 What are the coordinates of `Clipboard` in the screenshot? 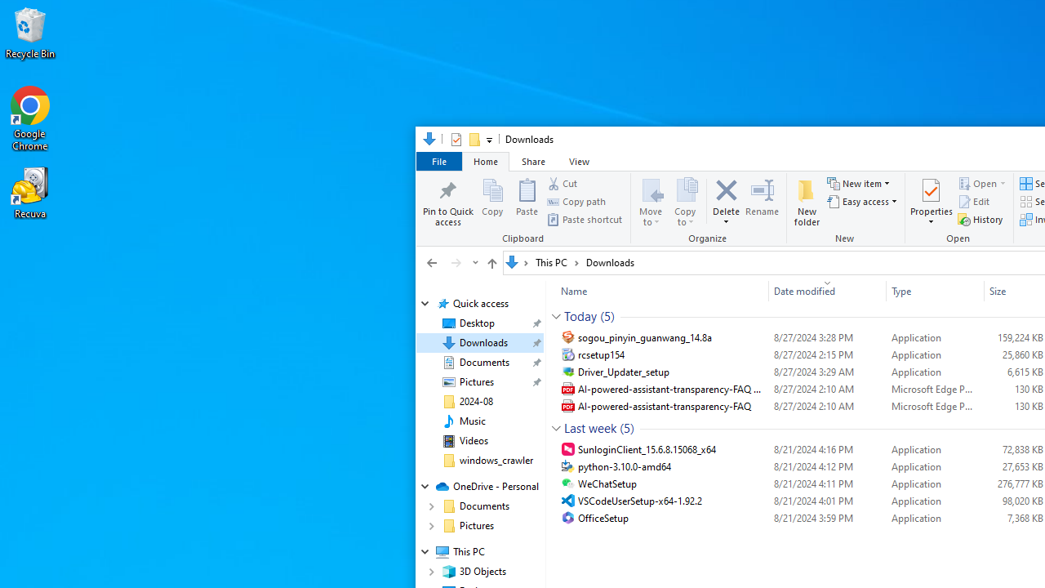 It's located at (526, 209).